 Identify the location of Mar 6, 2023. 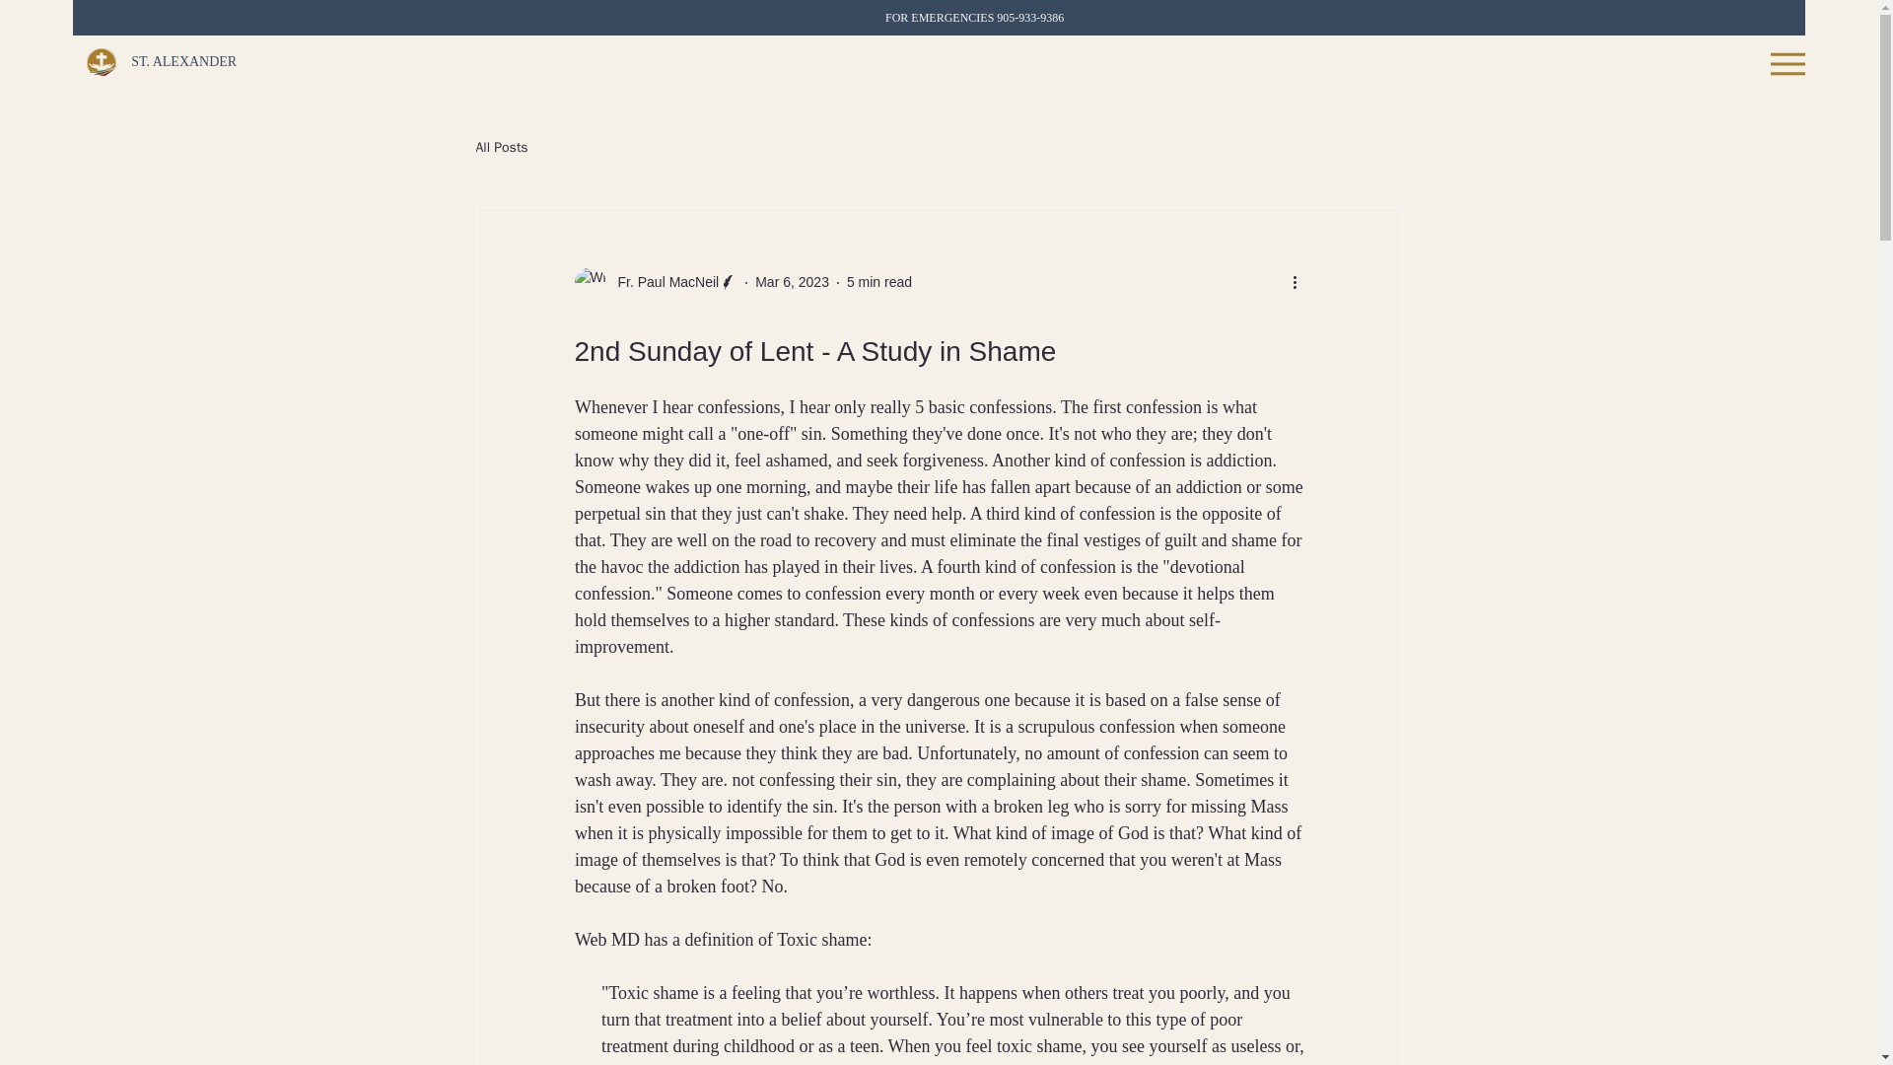
(792, 281).